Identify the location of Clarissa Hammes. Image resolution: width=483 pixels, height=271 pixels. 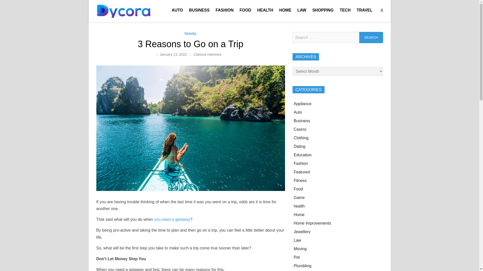
(207, 54).